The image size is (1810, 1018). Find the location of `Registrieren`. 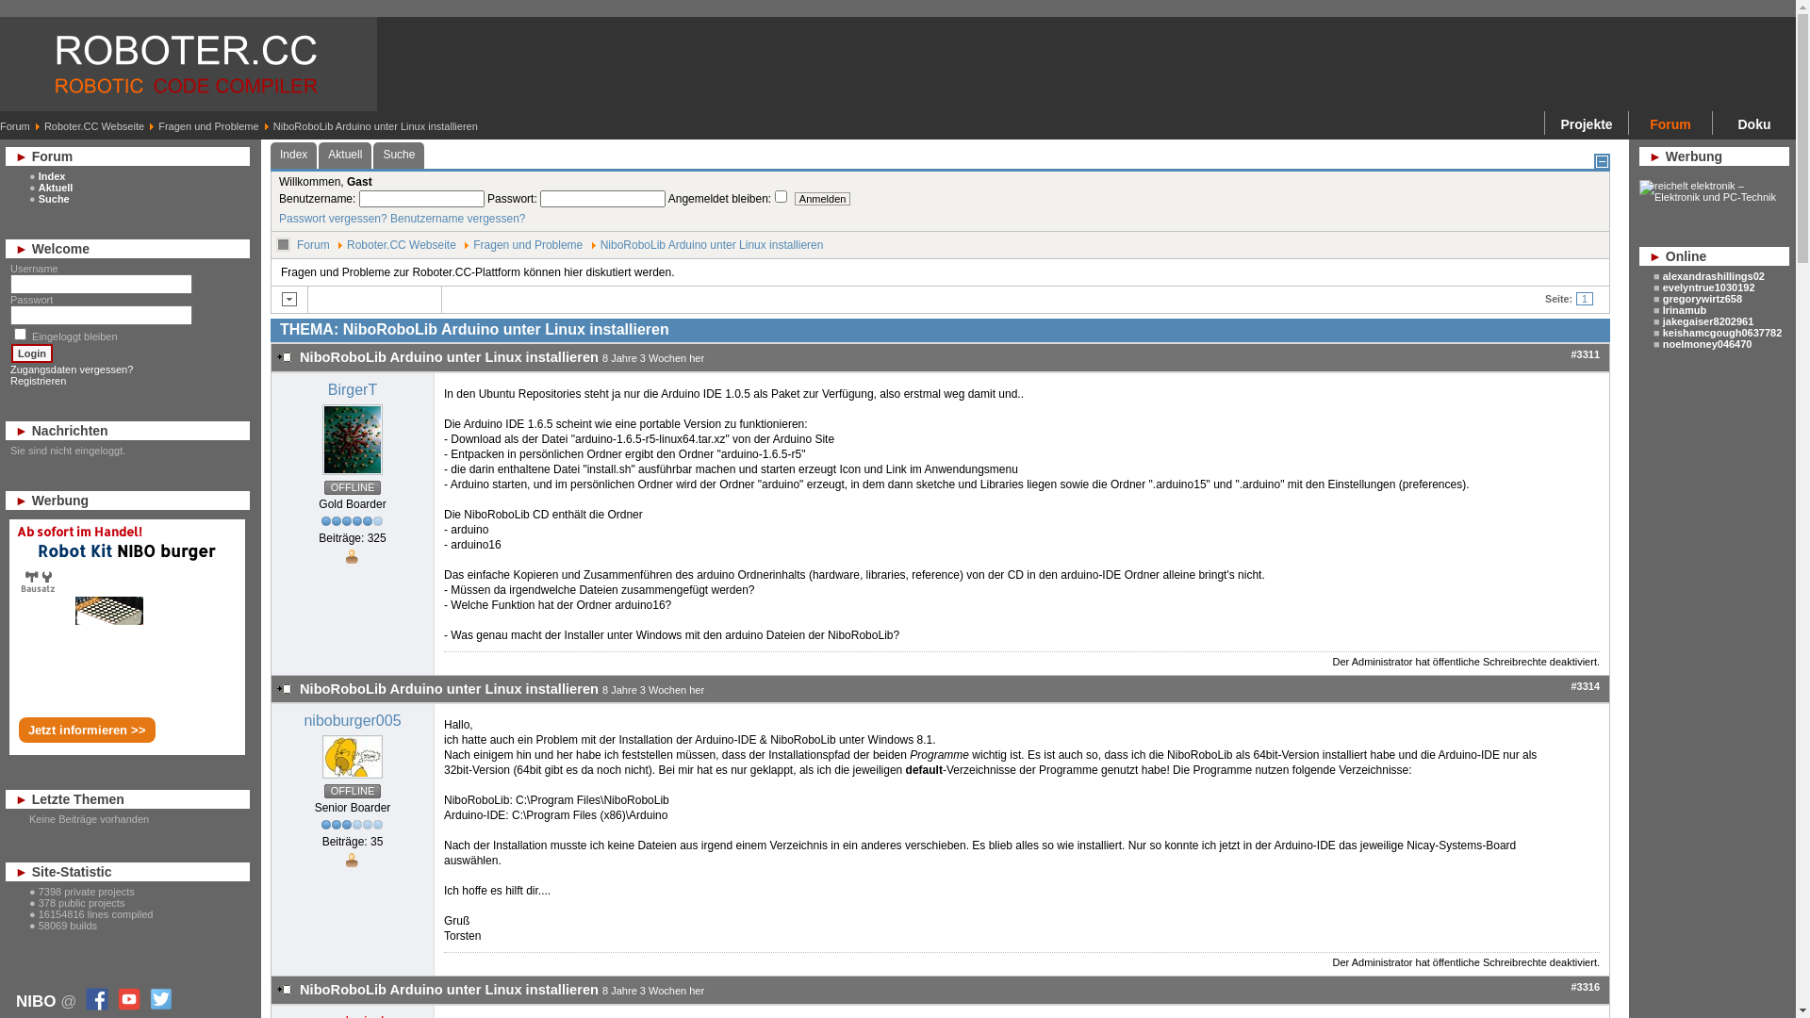

Registrieren is located at coordinates (38, 381).